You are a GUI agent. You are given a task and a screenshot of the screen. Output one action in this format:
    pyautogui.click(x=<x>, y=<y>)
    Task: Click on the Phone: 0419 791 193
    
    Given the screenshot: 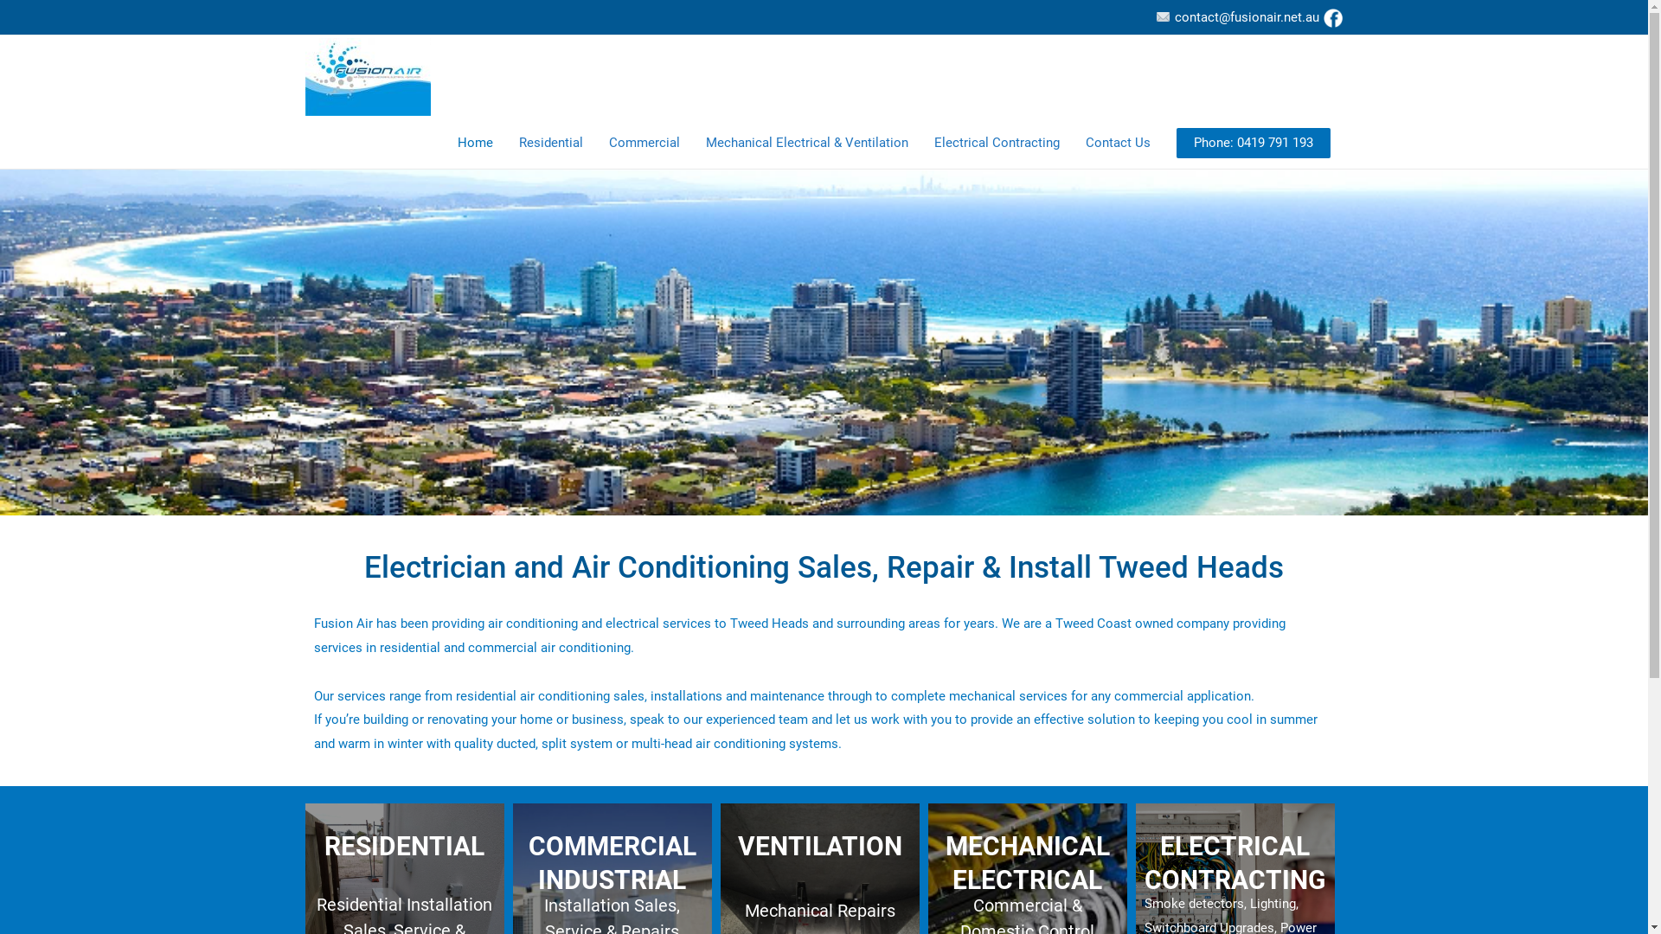 What is the action you would take?
    pyautogui.click(x=1254, y=144)
    